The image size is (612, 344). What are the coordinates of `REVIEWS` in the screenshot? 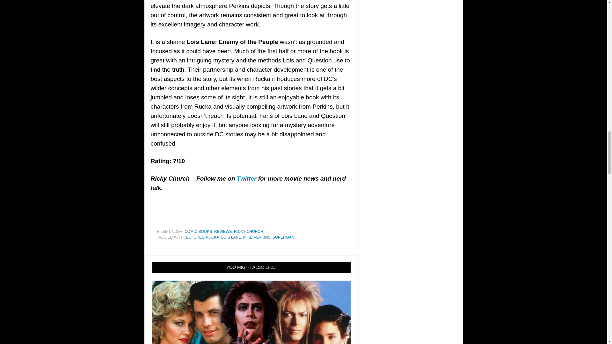 It's located at (223, 232).